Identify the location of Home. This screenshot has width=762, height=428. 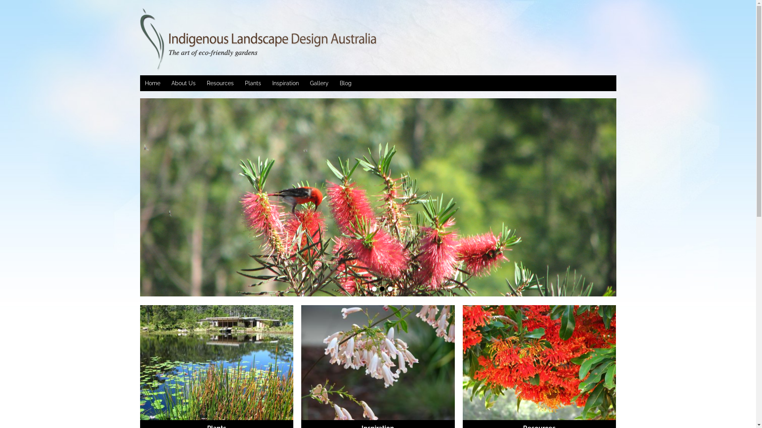
(152, 83).